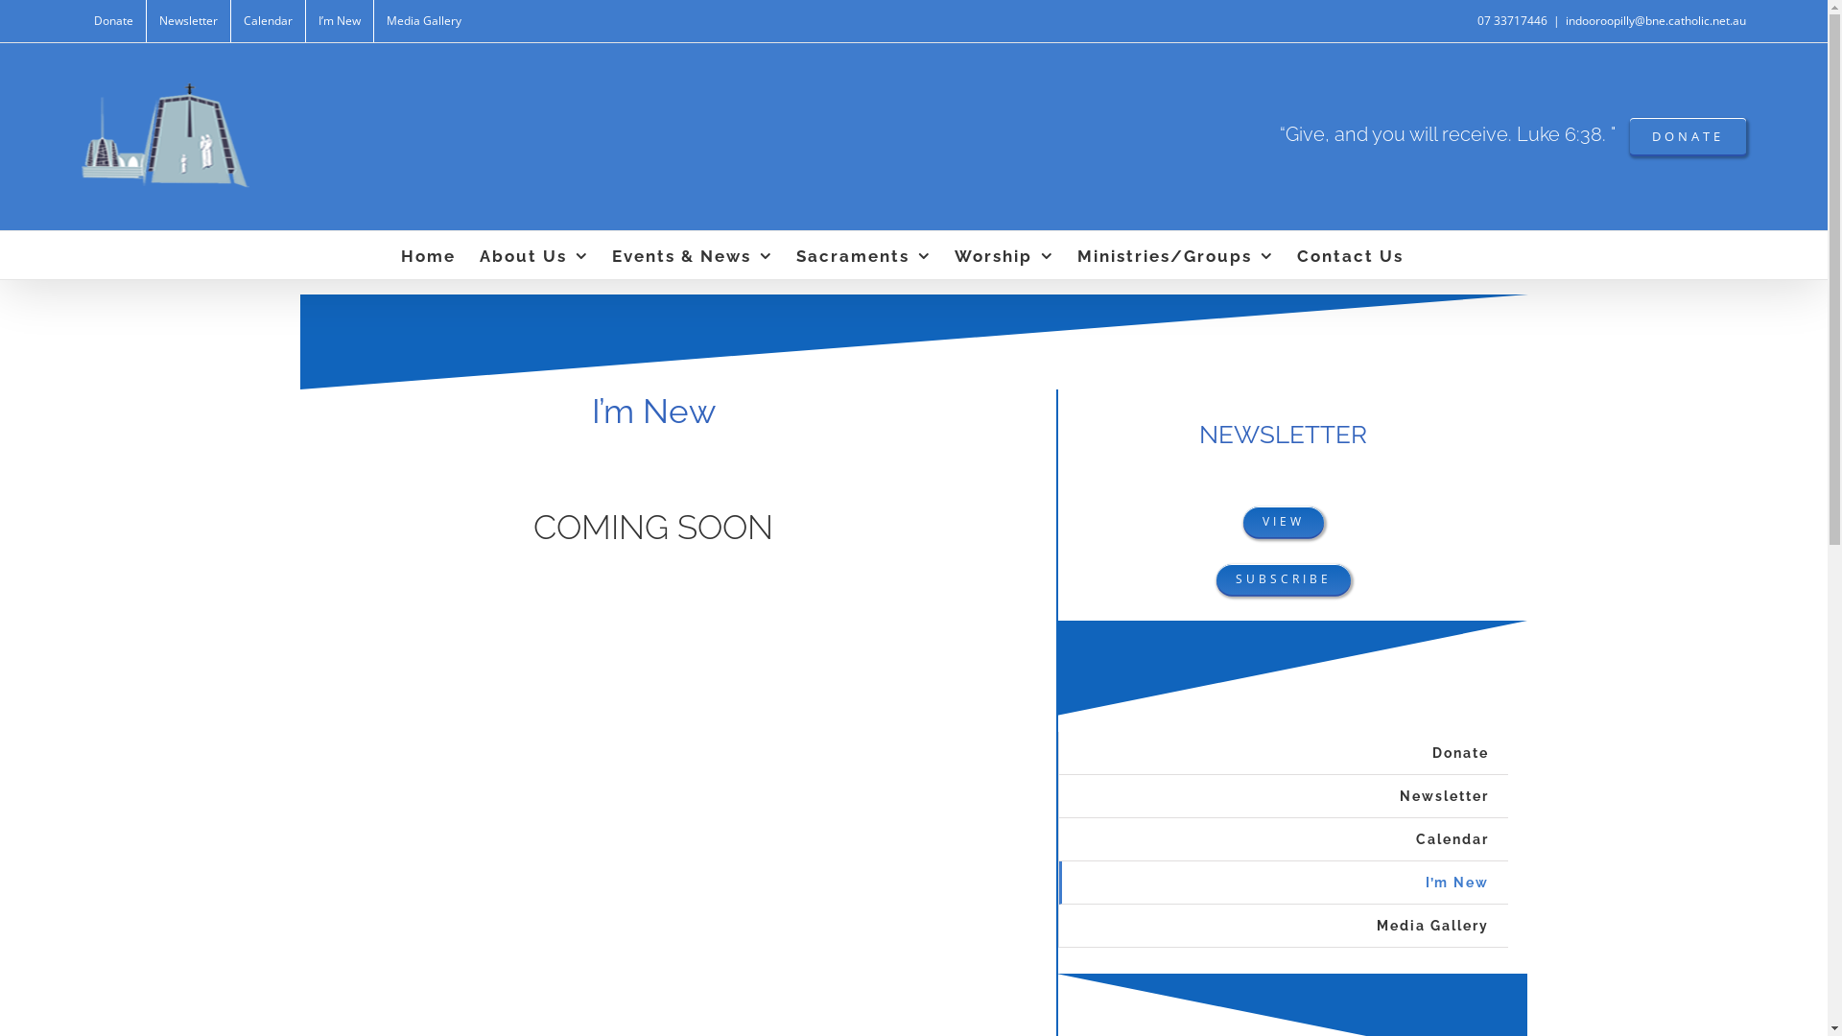 The width and height of the screenshot is (1842, 1036). Describe the element at coordinates (1284, 927) in the screenshot. I see `Media Gallery` at that location.